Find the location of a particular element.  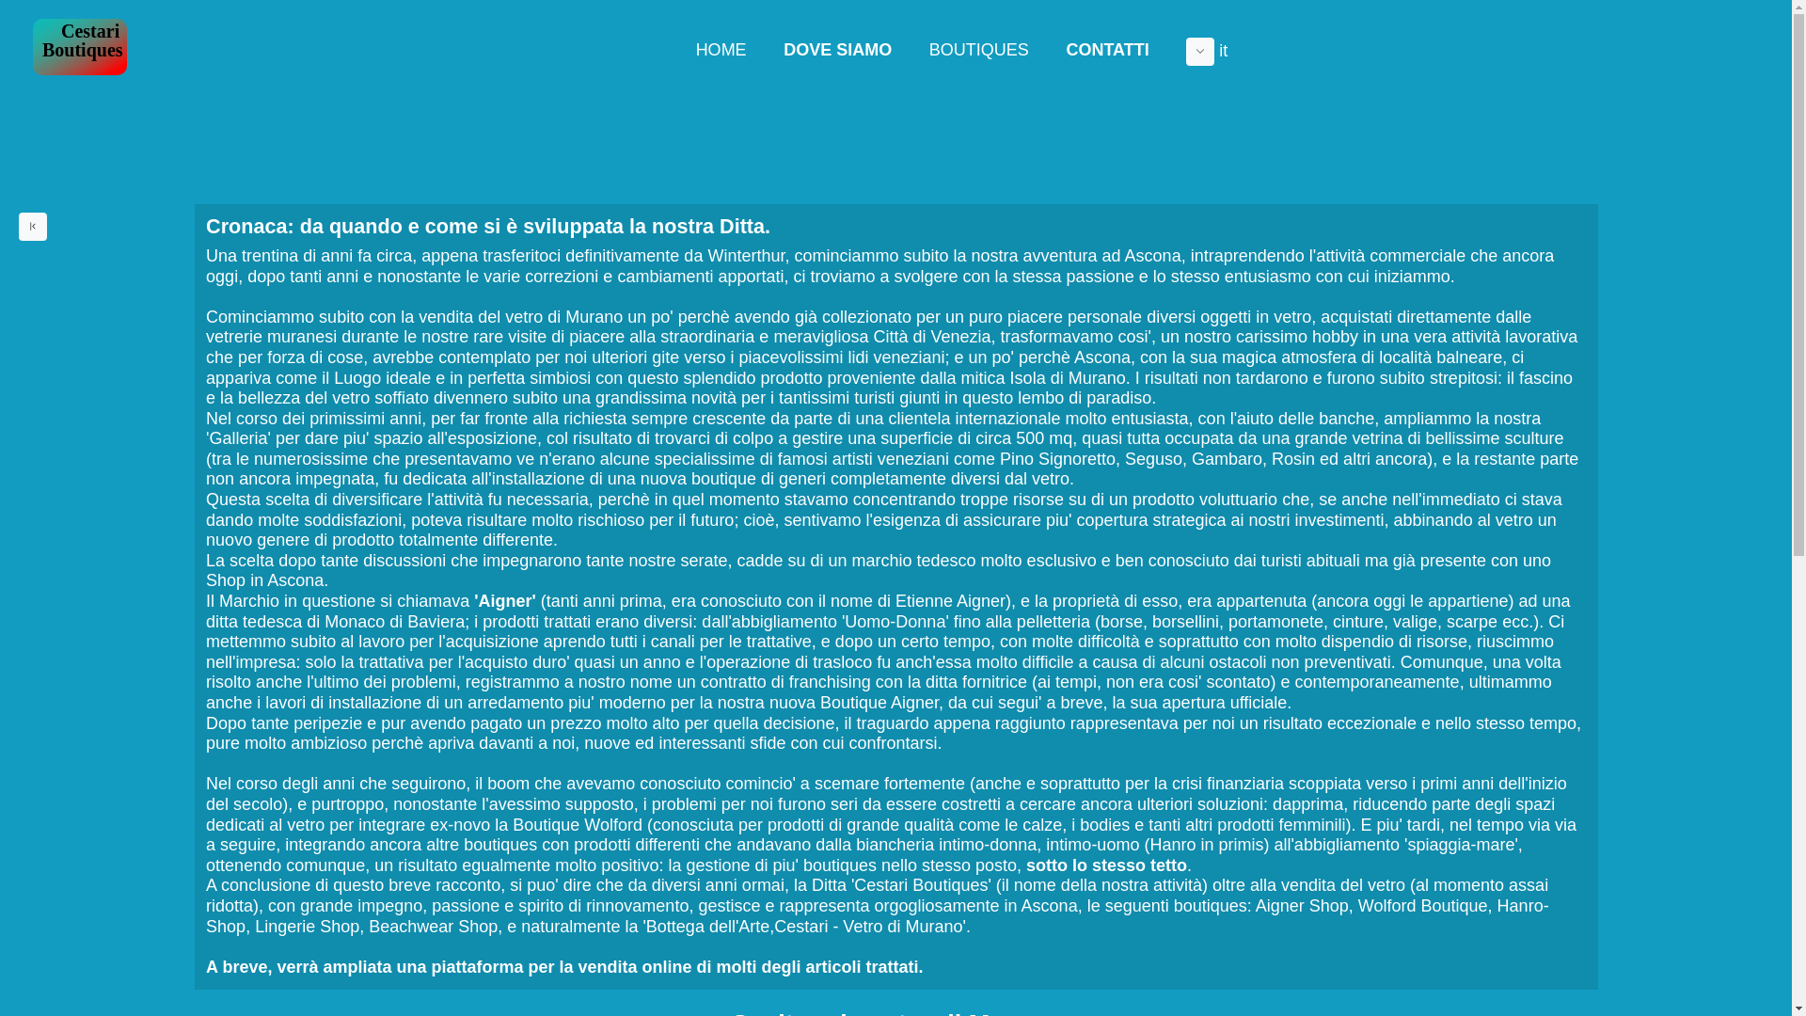

HOME is located at coordinates (721, 51).